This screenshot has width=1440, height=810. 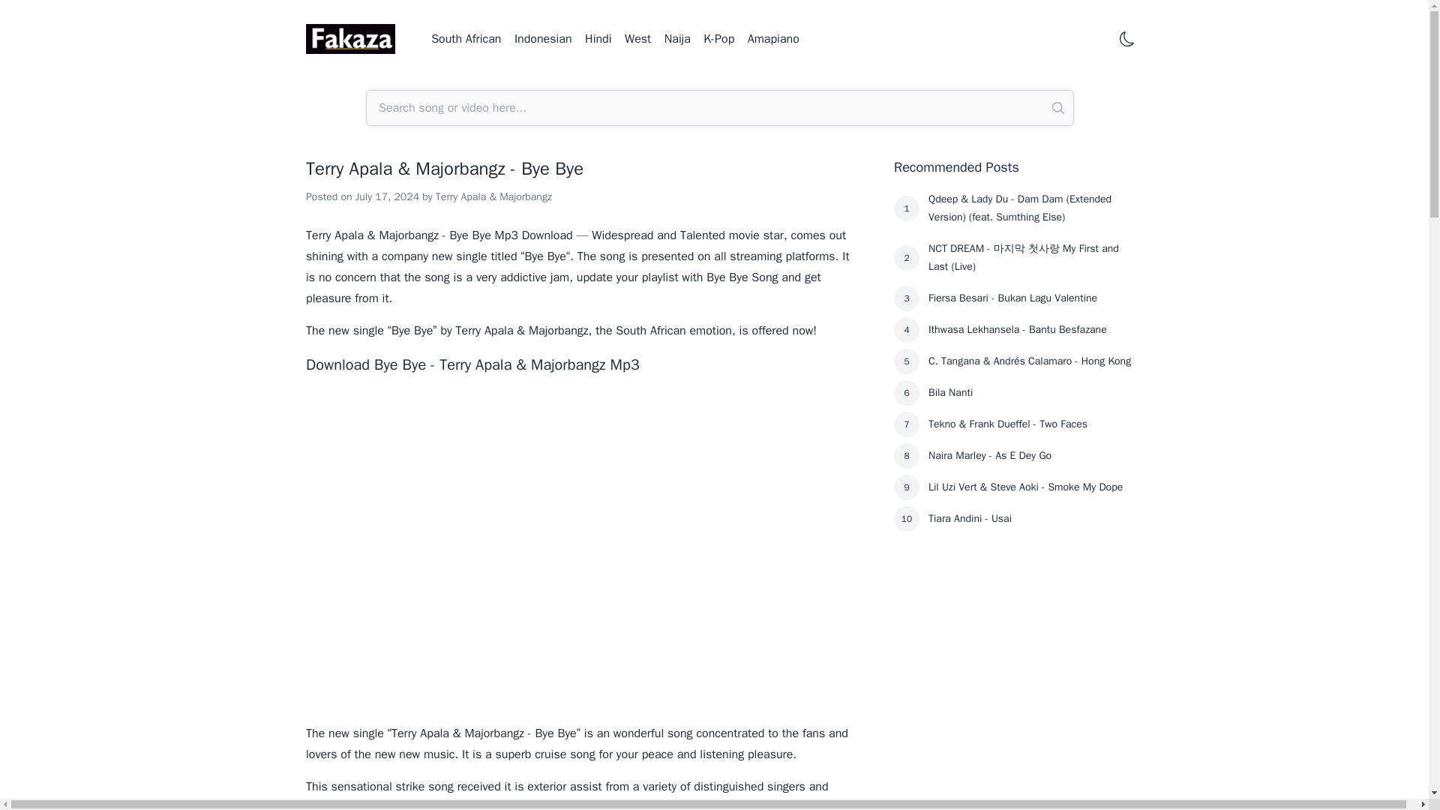 I want to click on Fiersa Besari - Bukan Lagu Valentine, so click(x=1031, y=298).